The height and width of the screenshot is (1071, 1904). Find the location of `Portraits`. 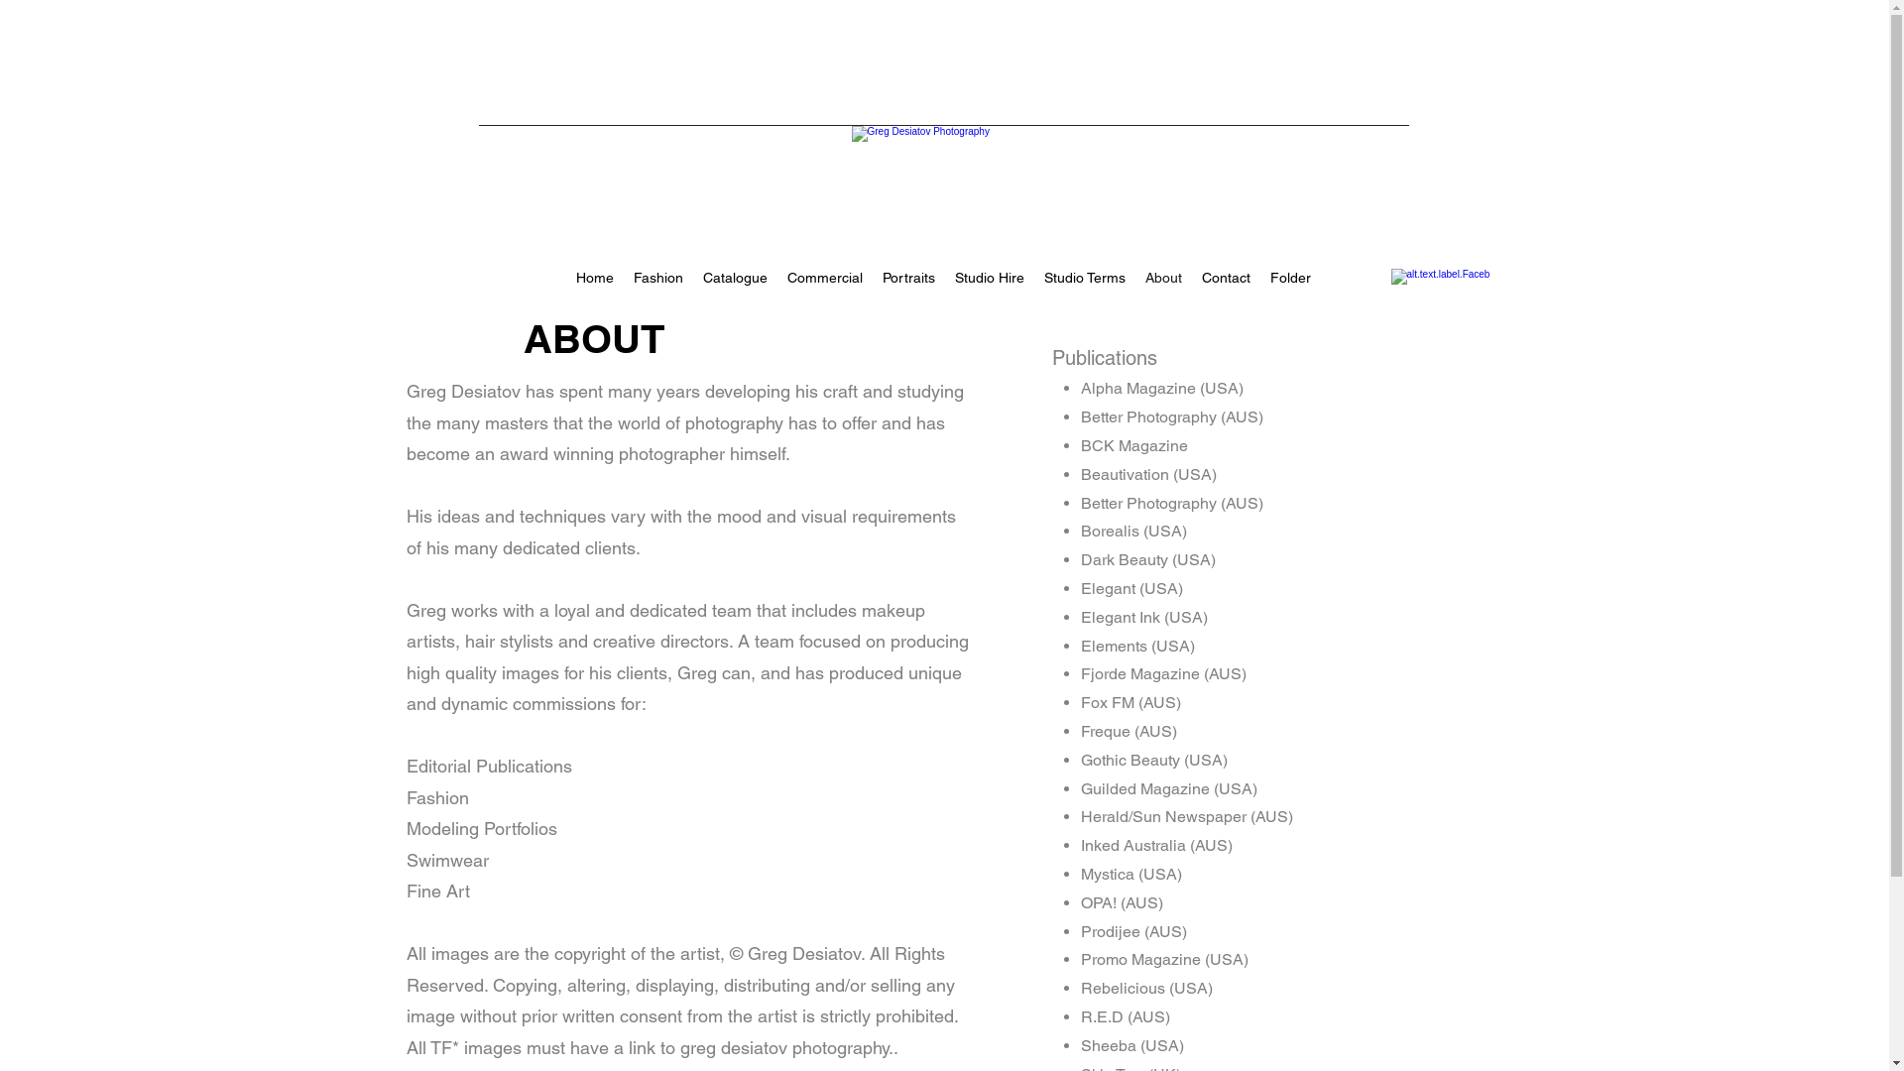

Portraits is located at coordinates (908, 278).